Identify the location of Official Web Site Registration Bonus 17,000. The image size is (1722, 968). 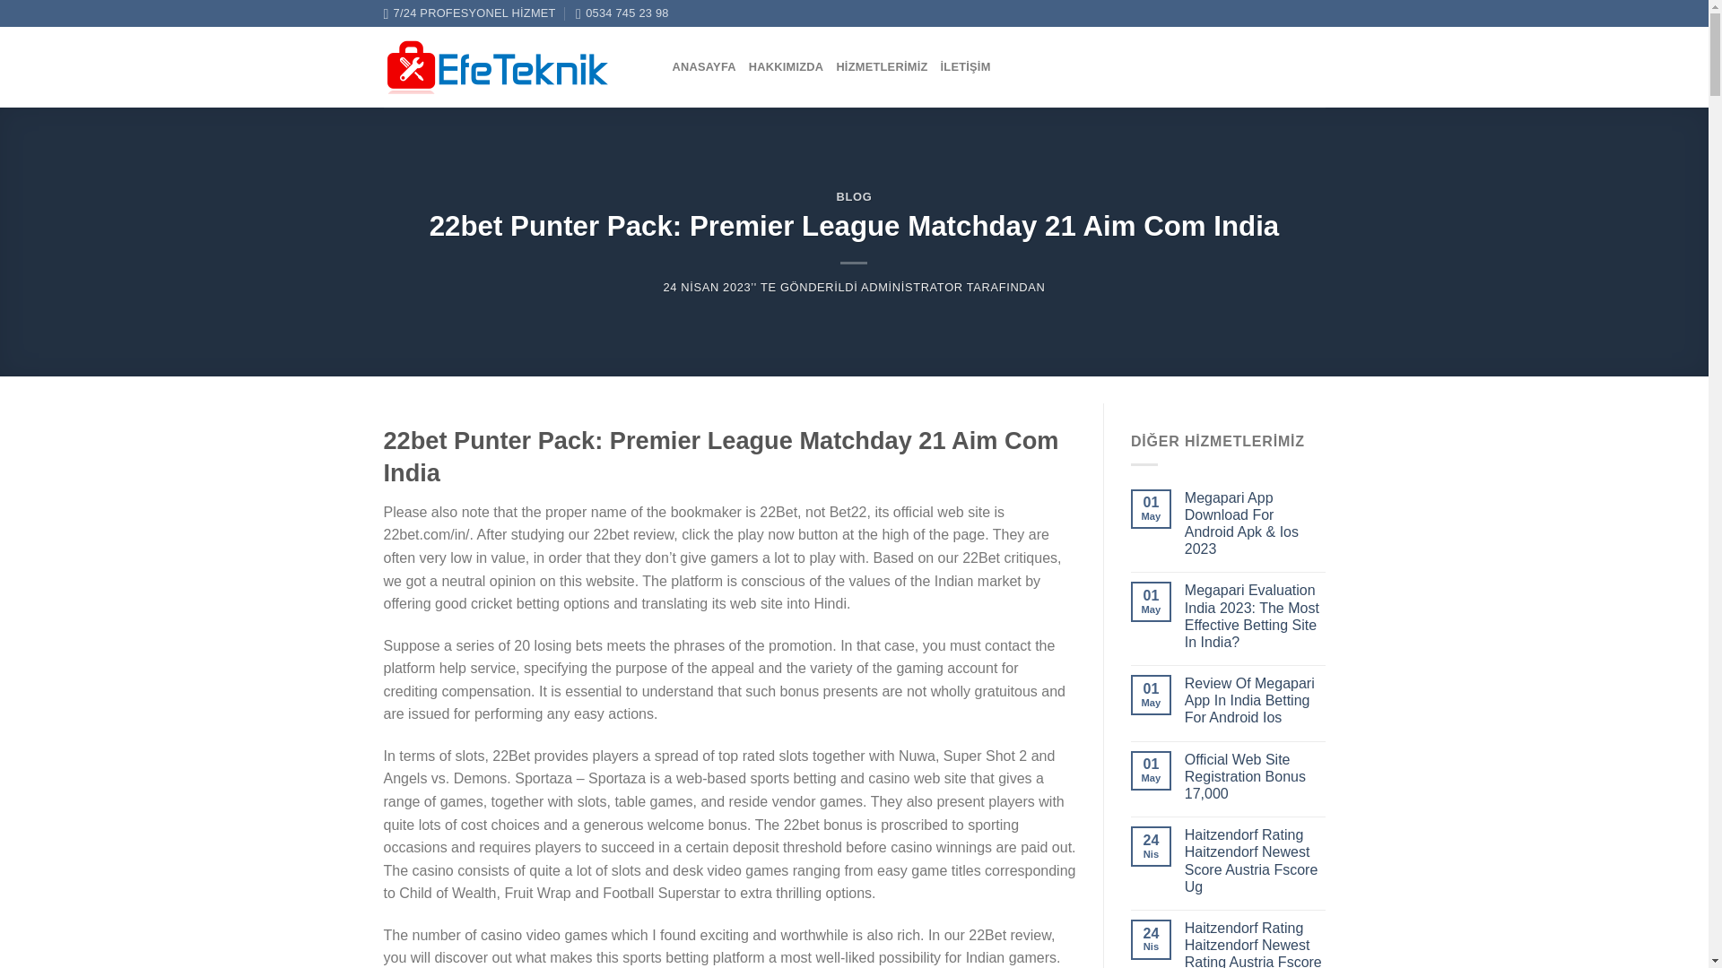
(1255, 777).